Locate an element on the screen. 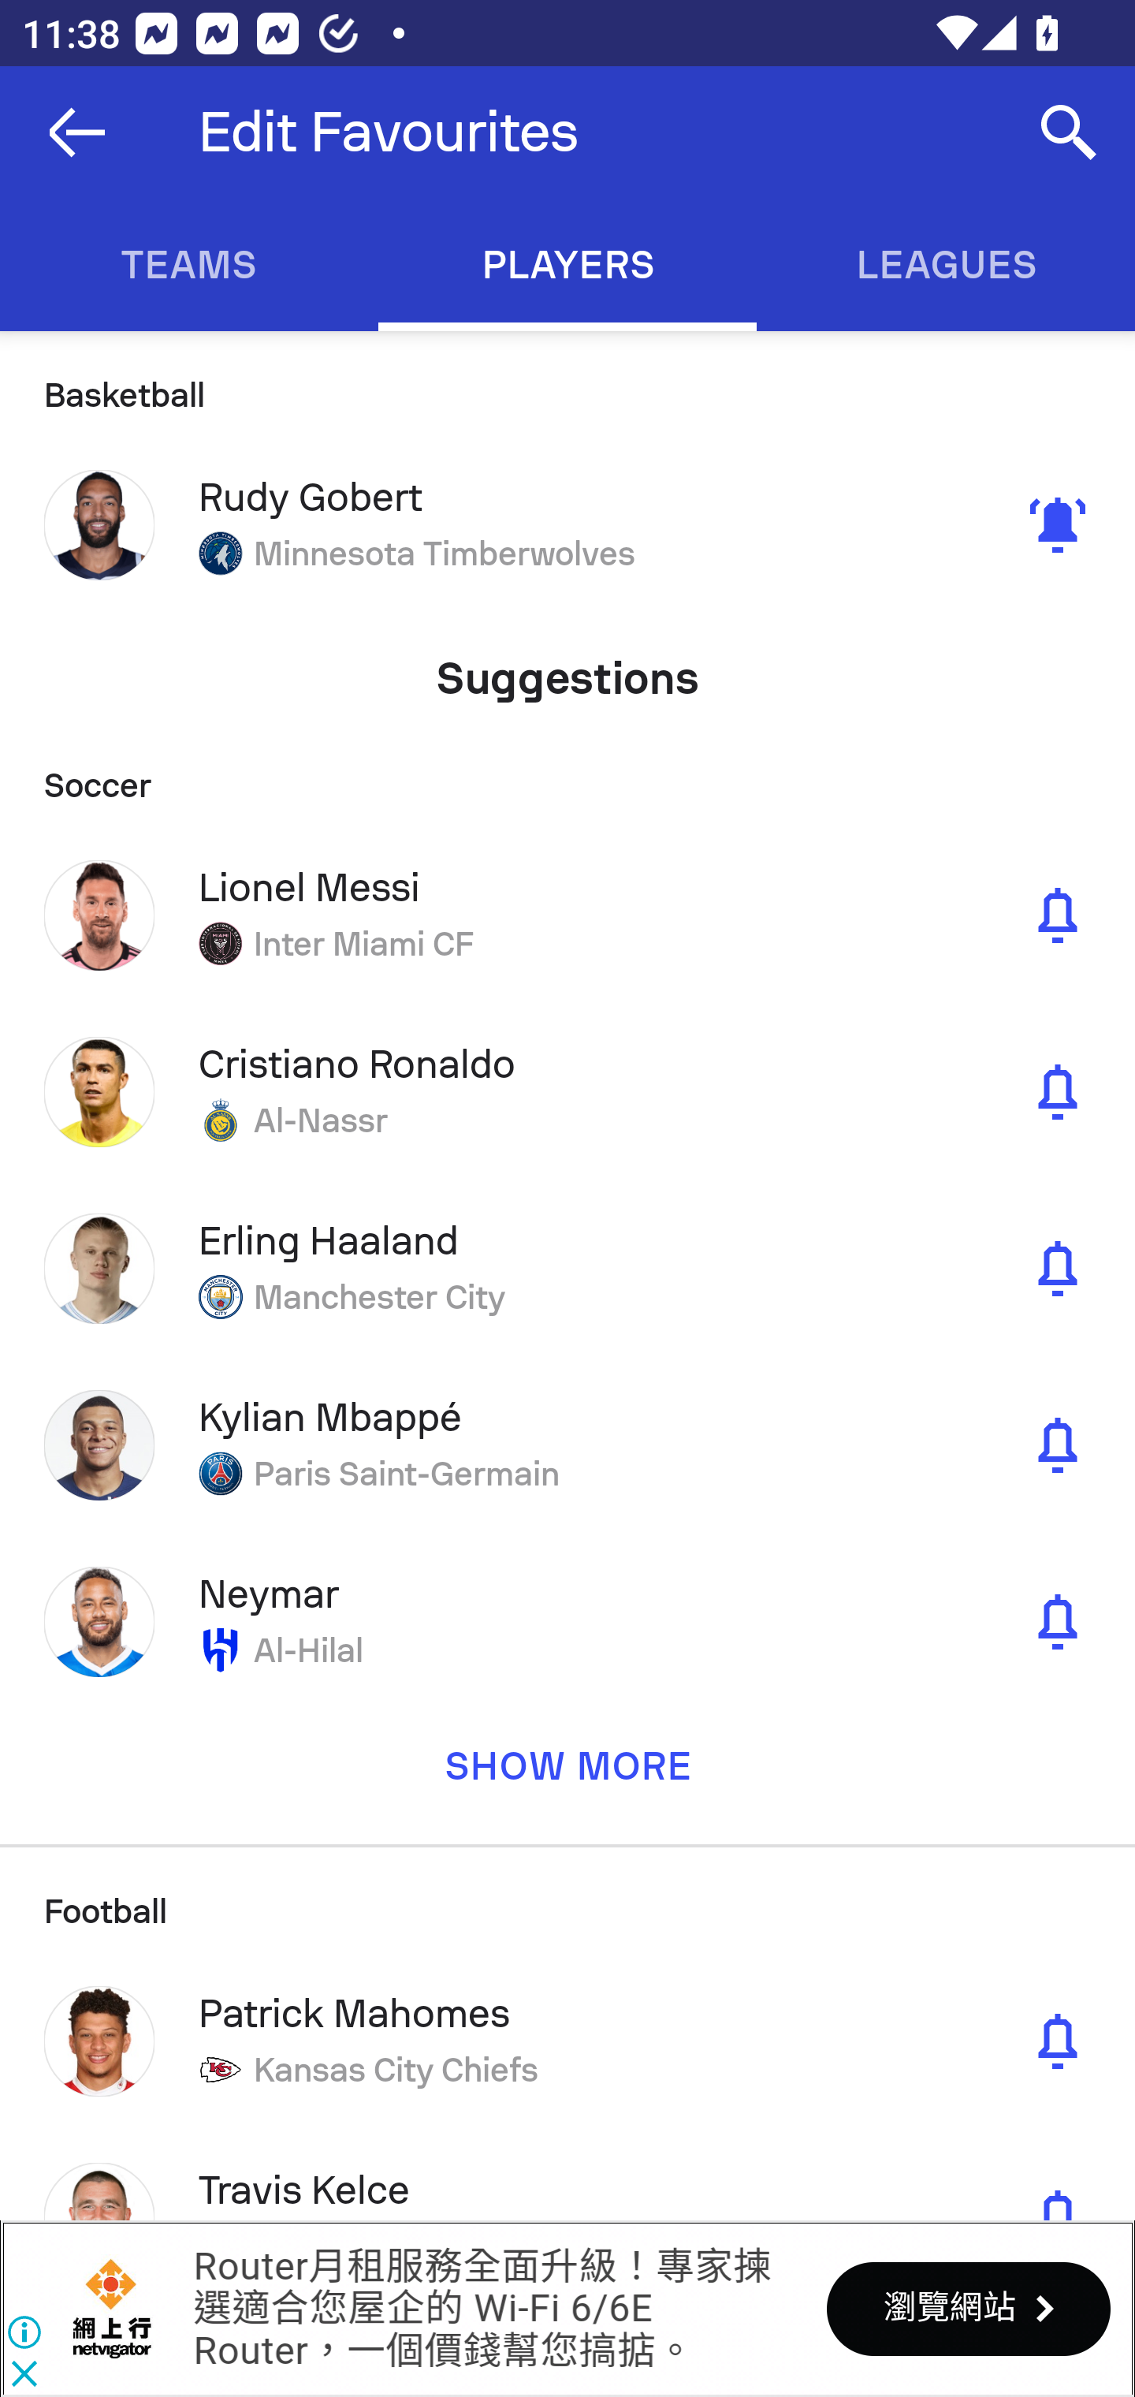 The width and height of the screenshot is (1135, 2397). Rudy Gobert Minnesota Timberwolves is located at coordinates (567, 525).